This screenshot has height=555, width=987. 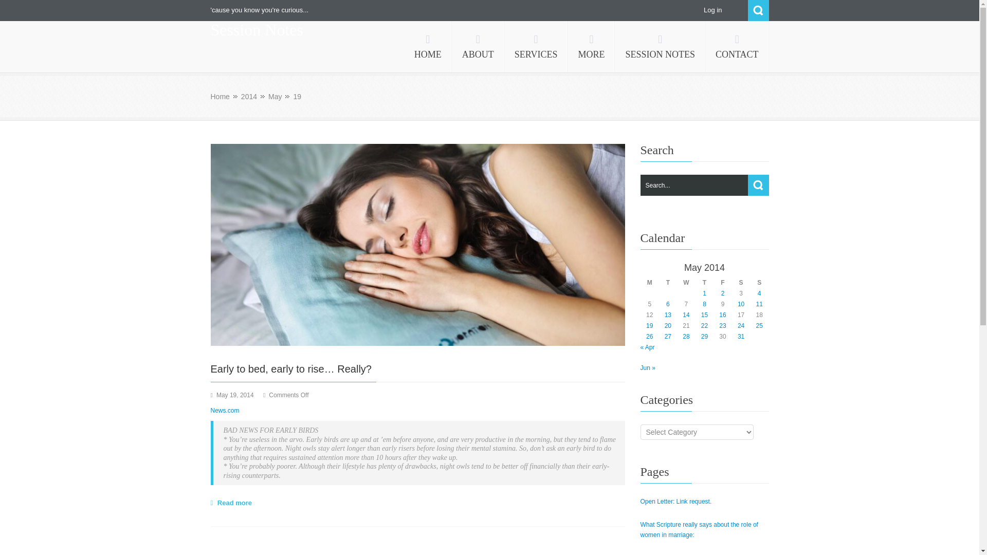 What do you see at coordinates (660, 47) in the screenshot?
I see `SESSION NOTES` at bounding box center [660, 47].